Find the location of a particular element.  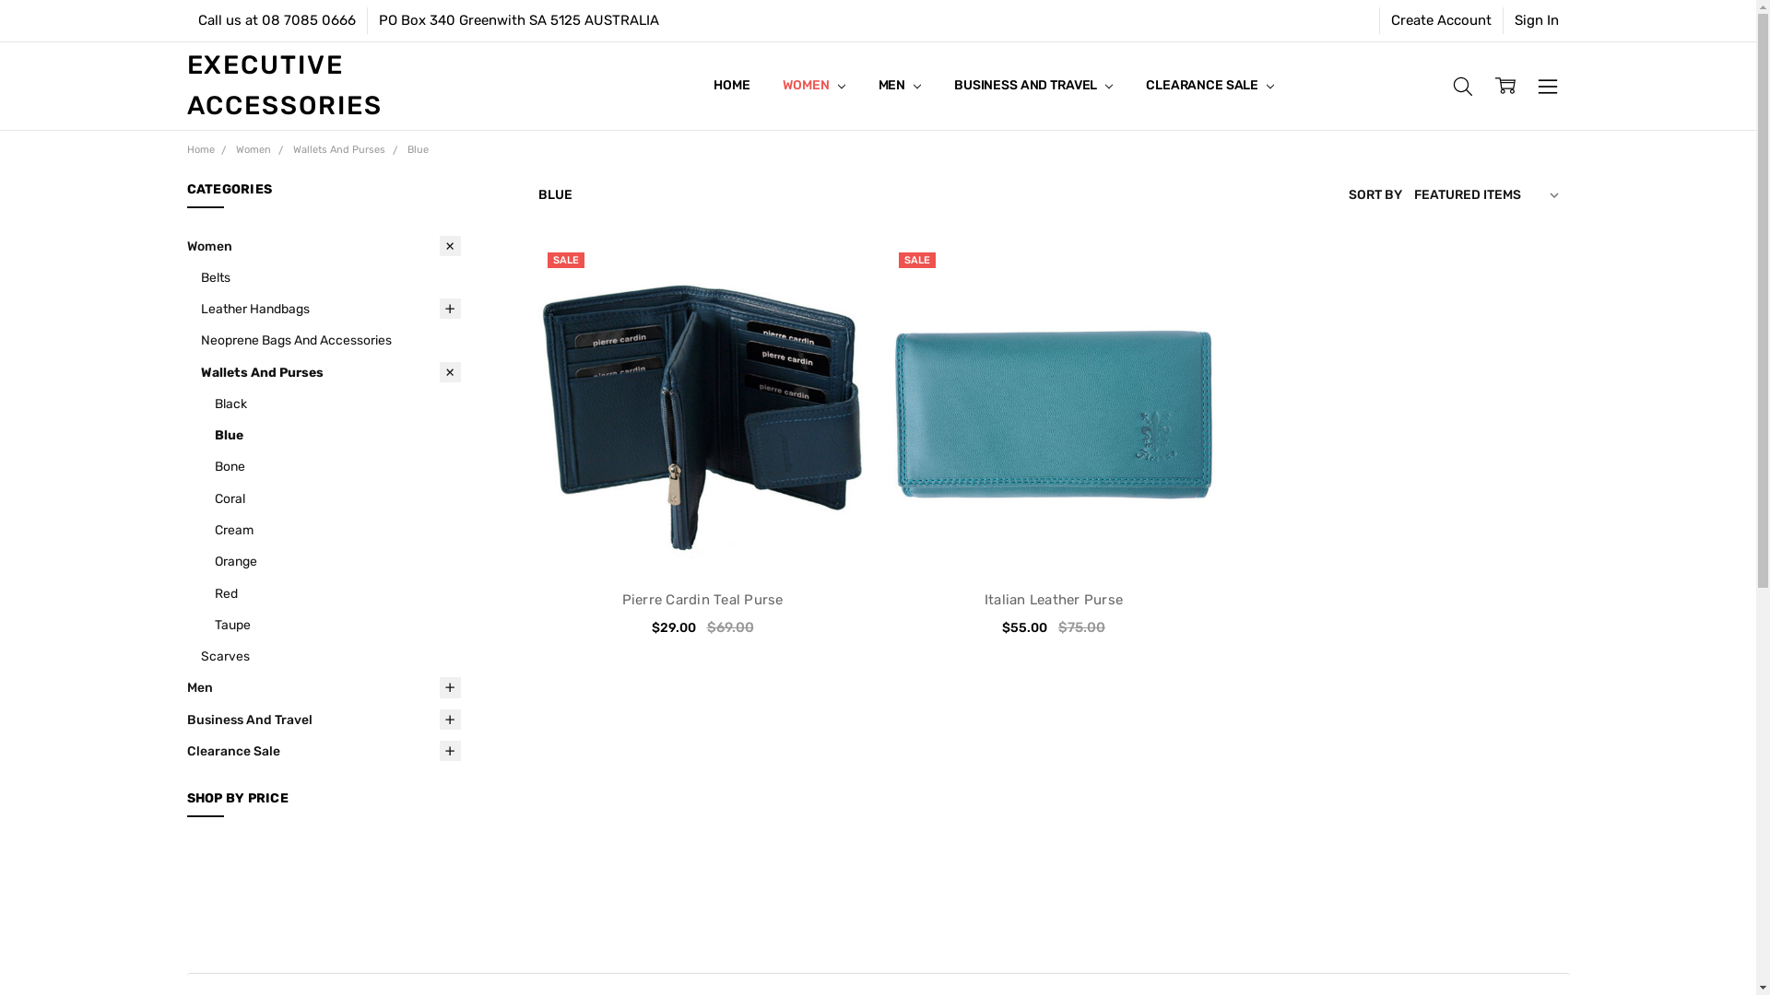

Pierre Cardin Teal Purse is located at coordinates (702, 600).